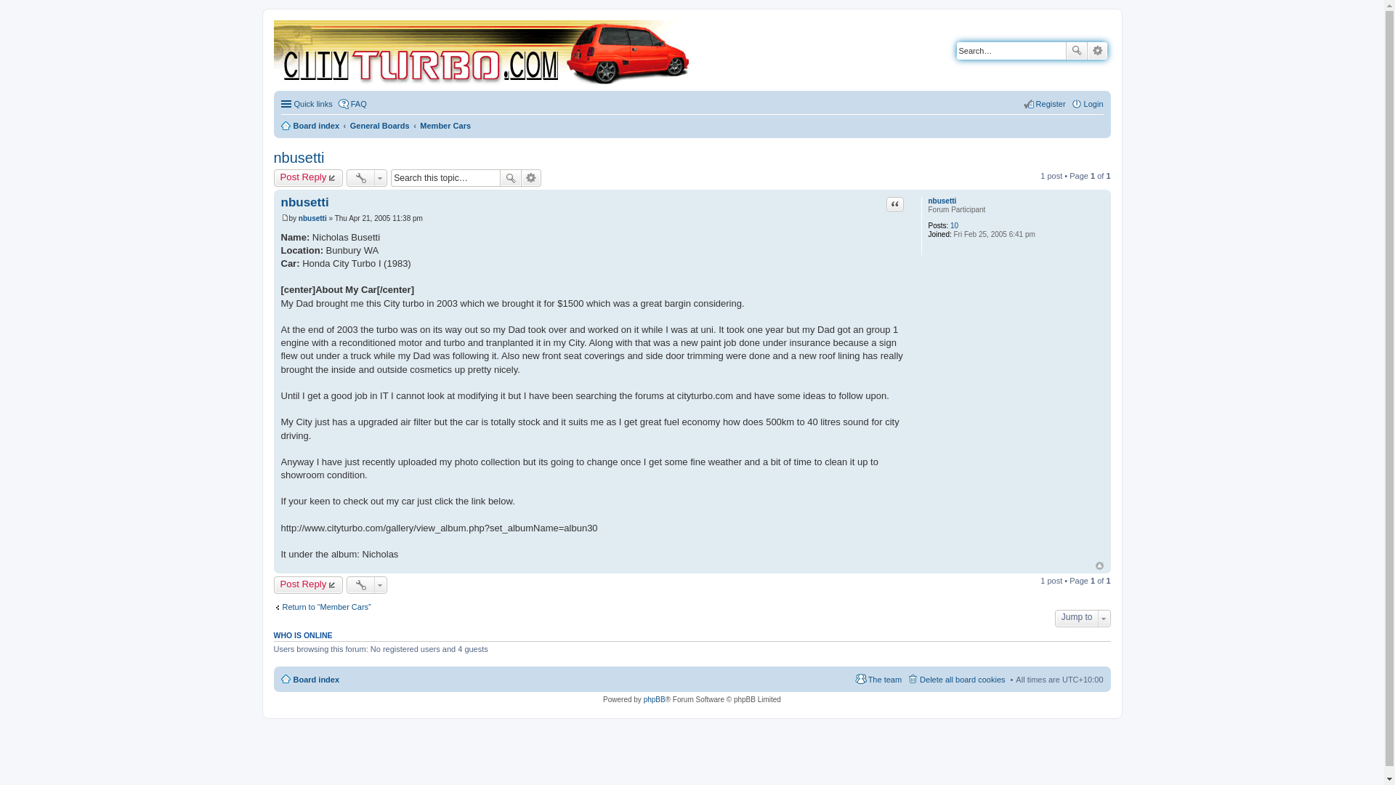 This screenshot has height=785, width=1395. I want to click on Member Cars, so click(445, 125).